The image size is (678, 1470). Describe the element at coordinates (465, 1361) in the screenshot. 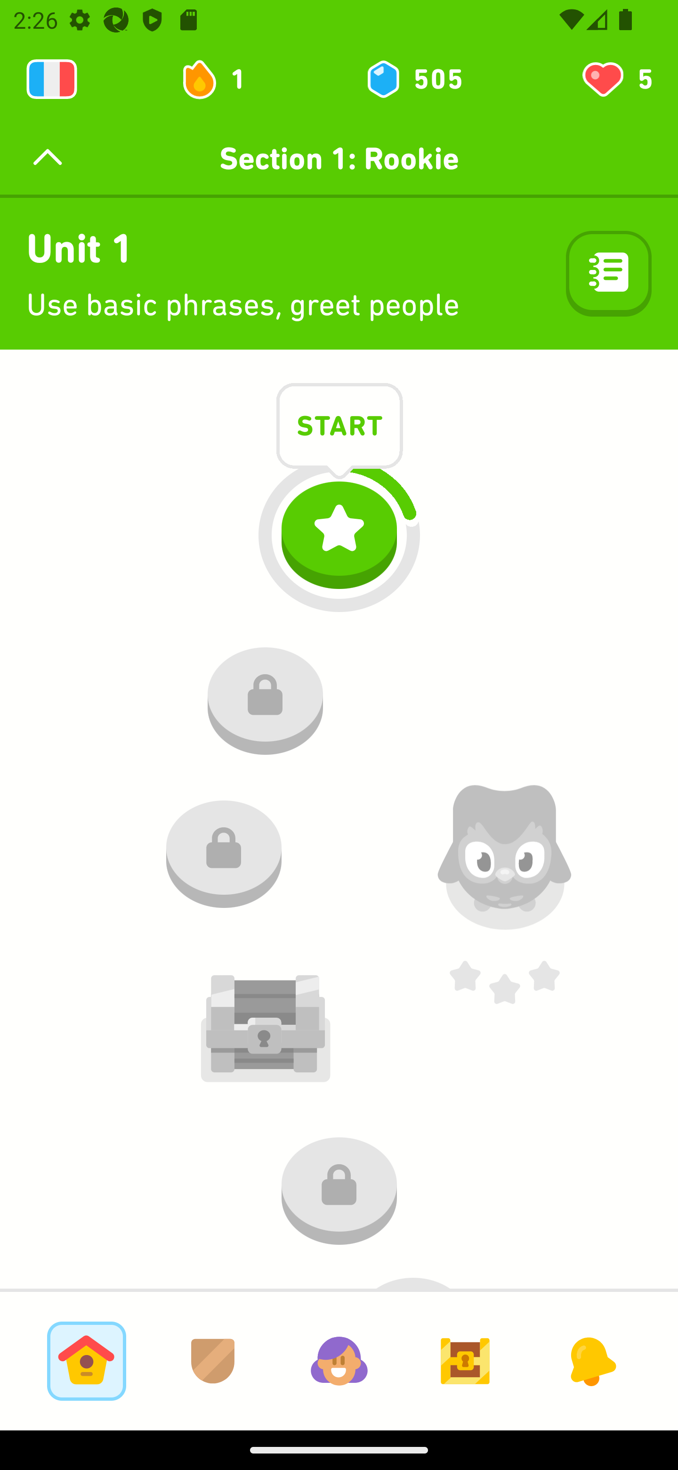

I see `Goals Tab` at that location.